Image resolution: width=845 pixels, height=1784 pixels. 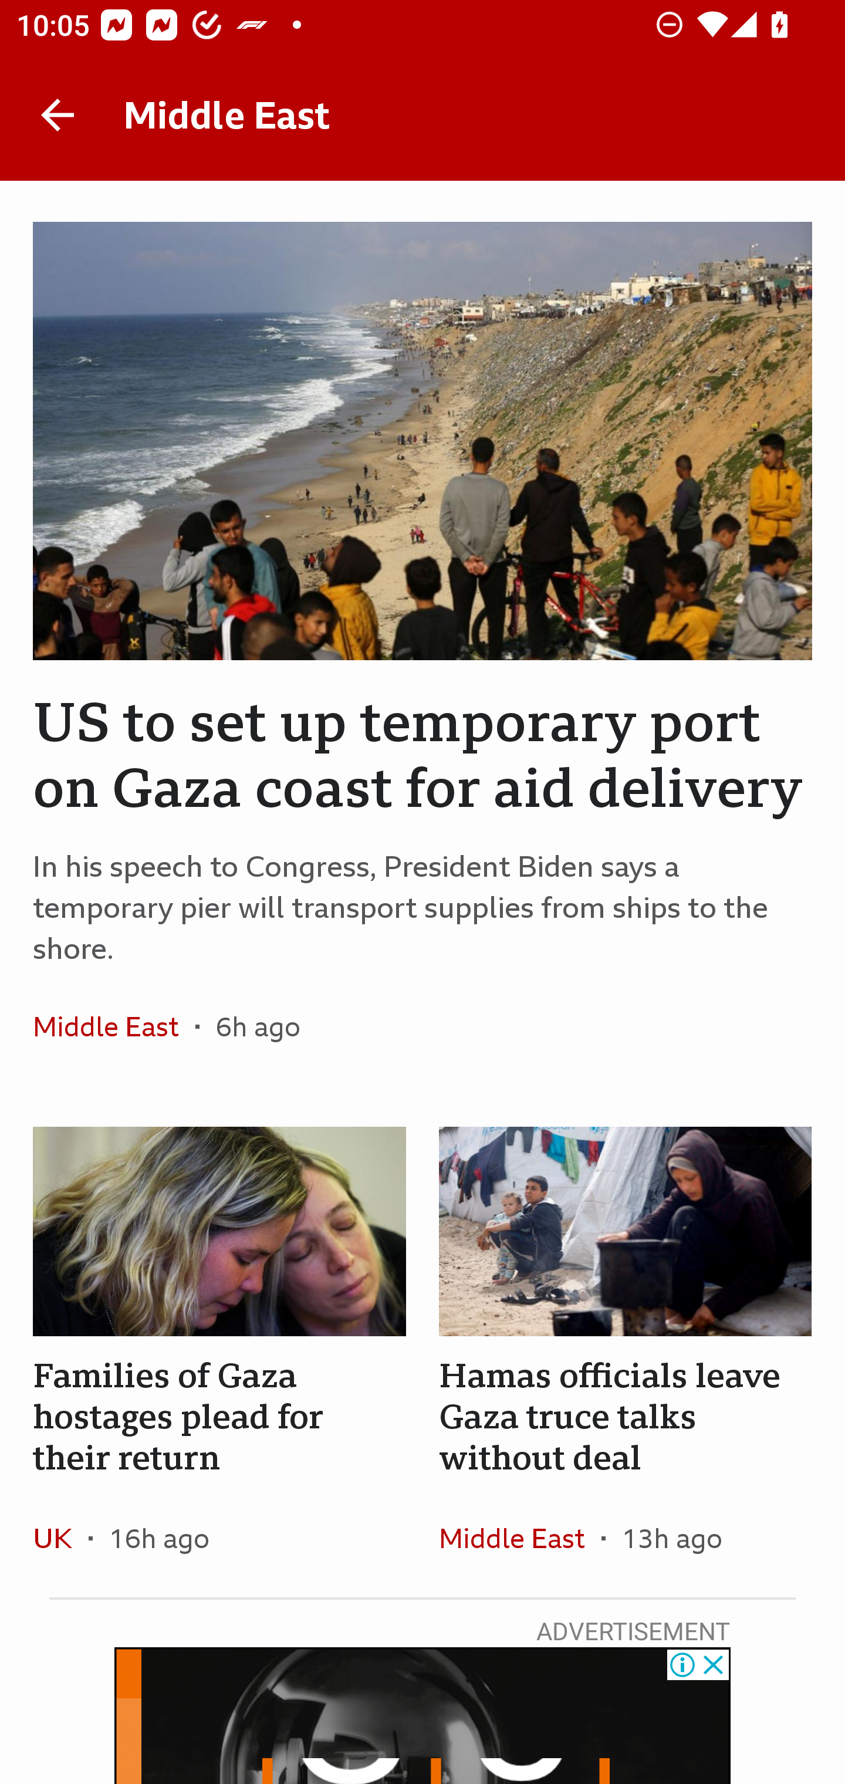 I want to click on Middle East In the section Middle East, so click(x=520, y=1538).